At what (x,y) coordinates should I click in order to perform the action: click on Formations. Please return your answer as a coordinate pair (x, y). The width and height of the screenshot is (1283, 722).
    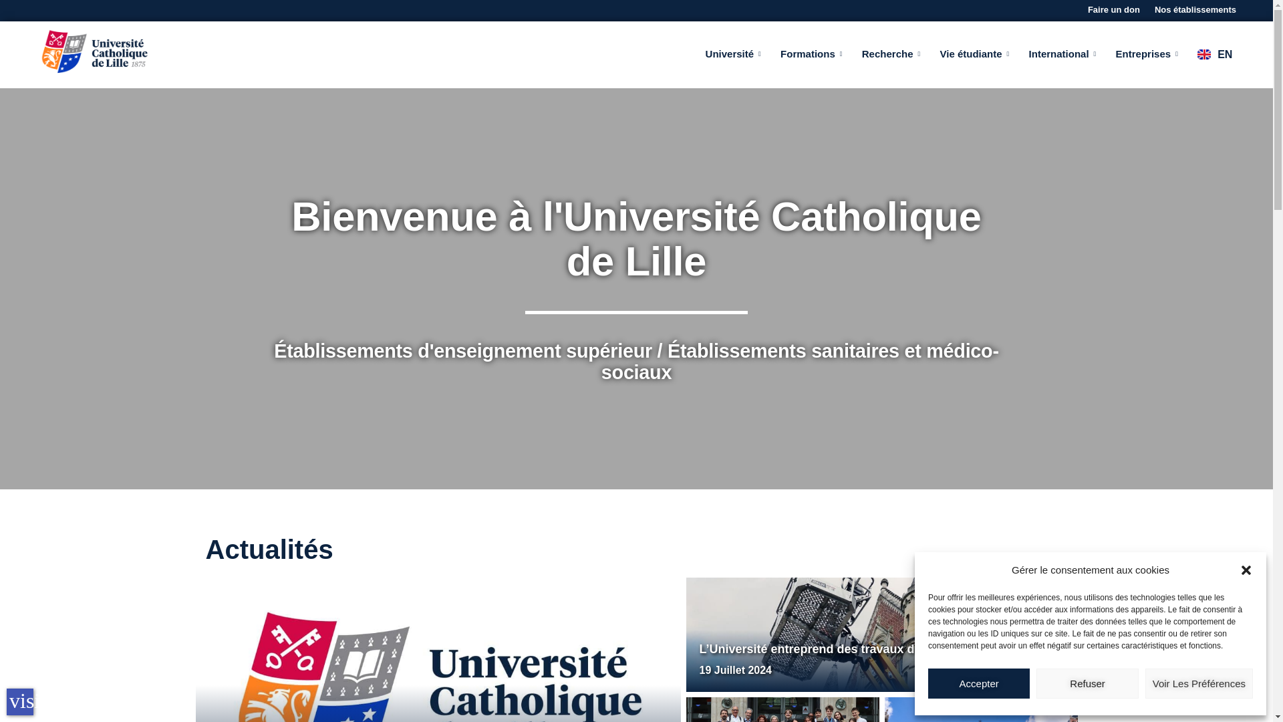
    Looking at the image, I should click on (807, 54).